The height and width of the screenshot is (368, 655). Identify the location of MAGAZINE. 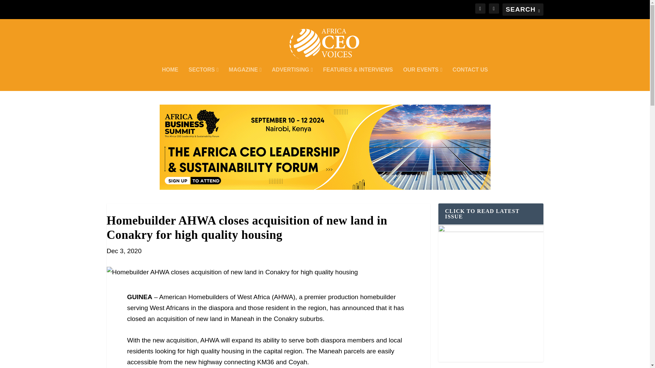
(245, 79).